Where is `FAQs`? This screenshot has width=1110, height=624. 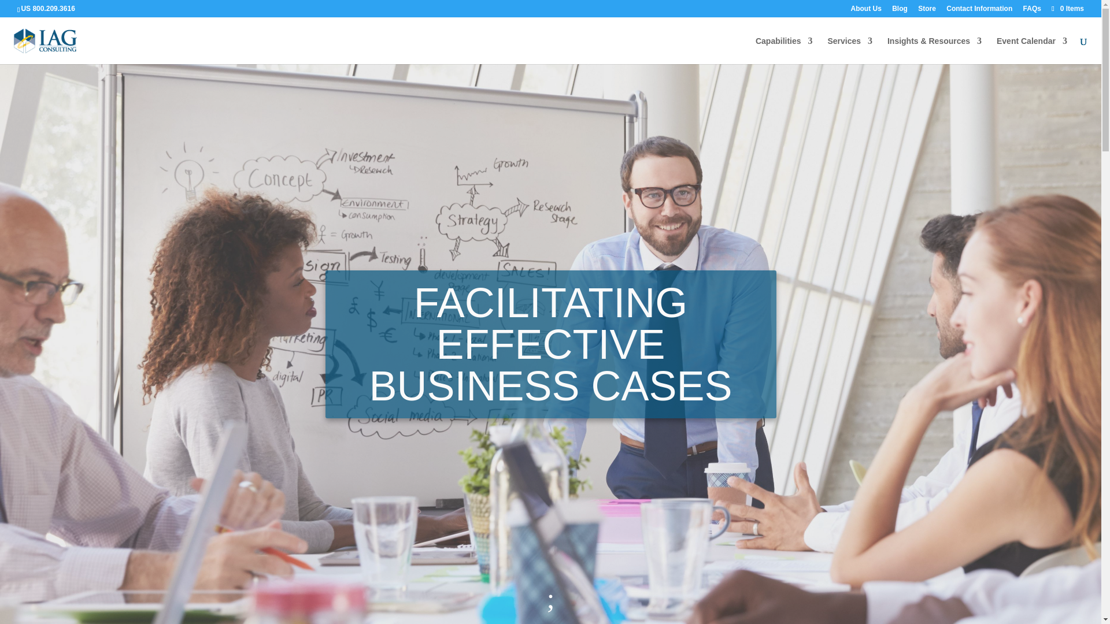
FAQs is located at coordinates (1032, 11).